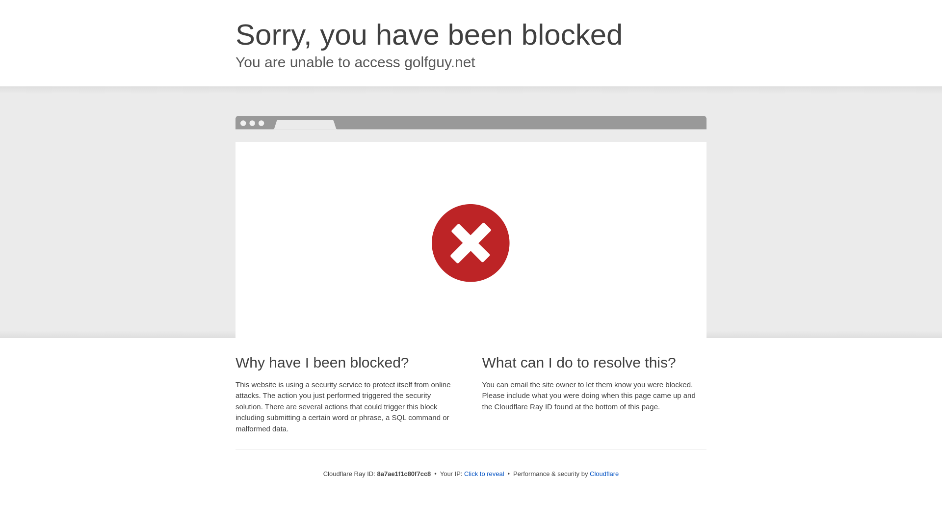 Image resolution: width=942 pixels, height=530 pixels. I want to click on Cloudflare, so click(604, 474).